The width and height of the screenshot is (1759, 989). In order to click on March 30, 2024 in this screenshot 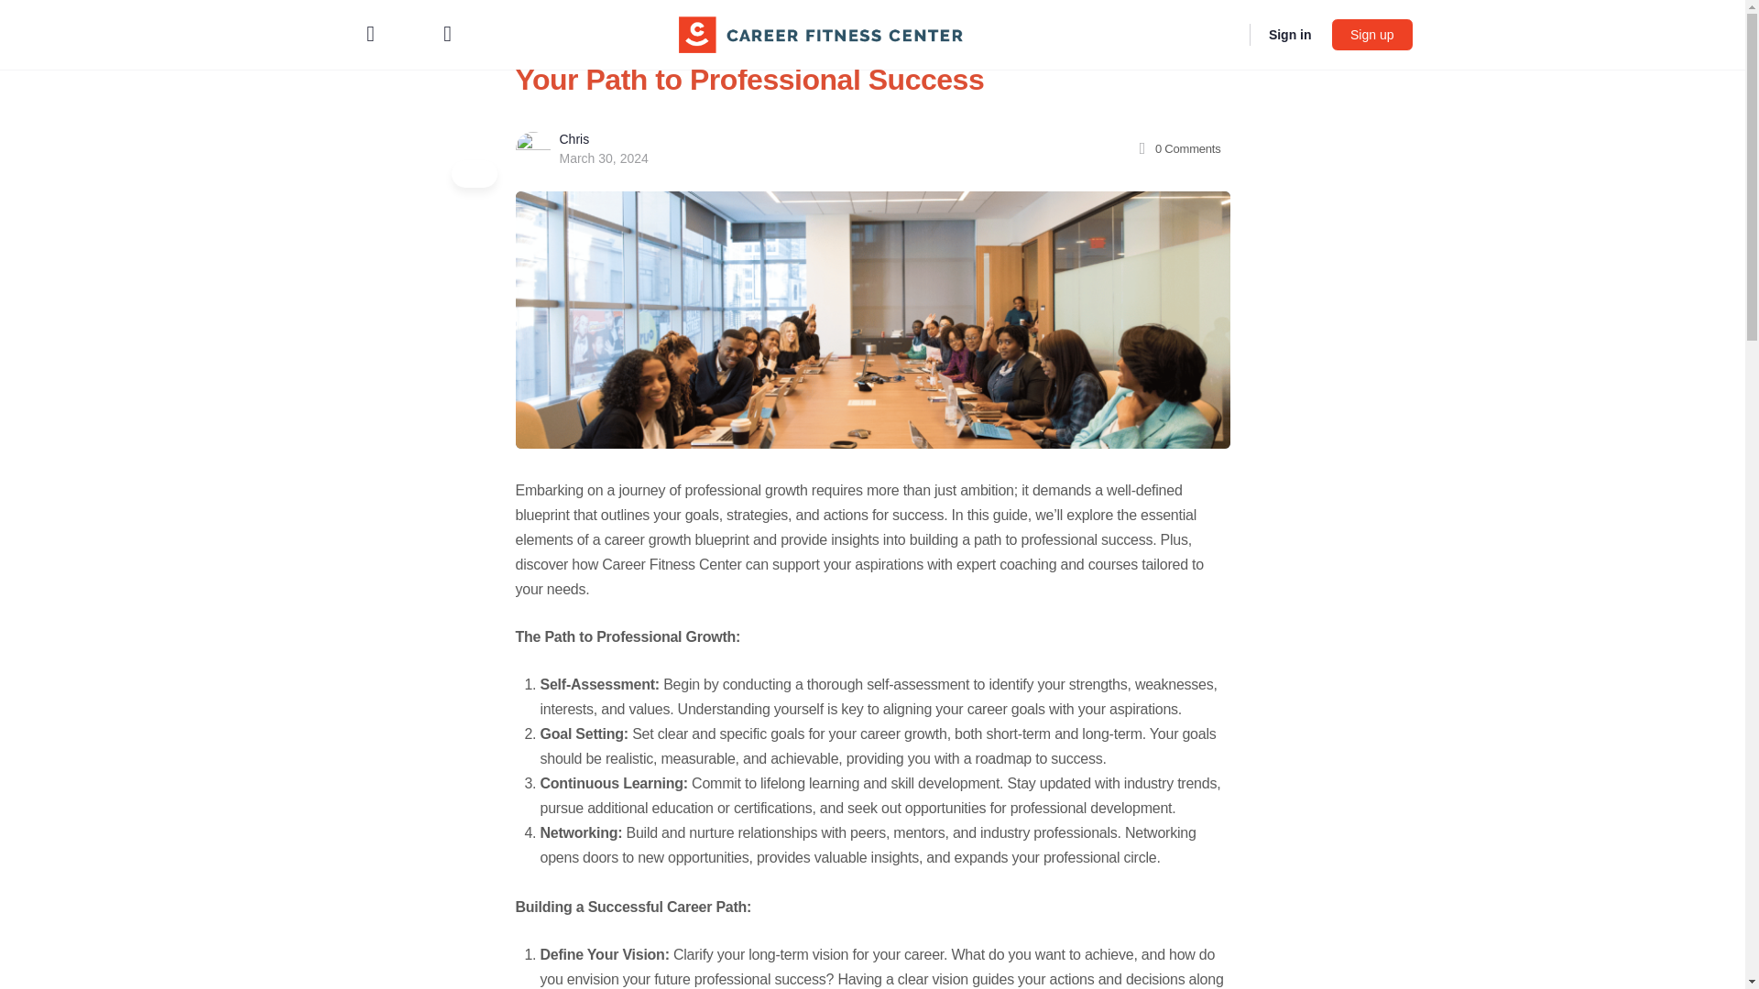, I will do `click(603, 158)`.